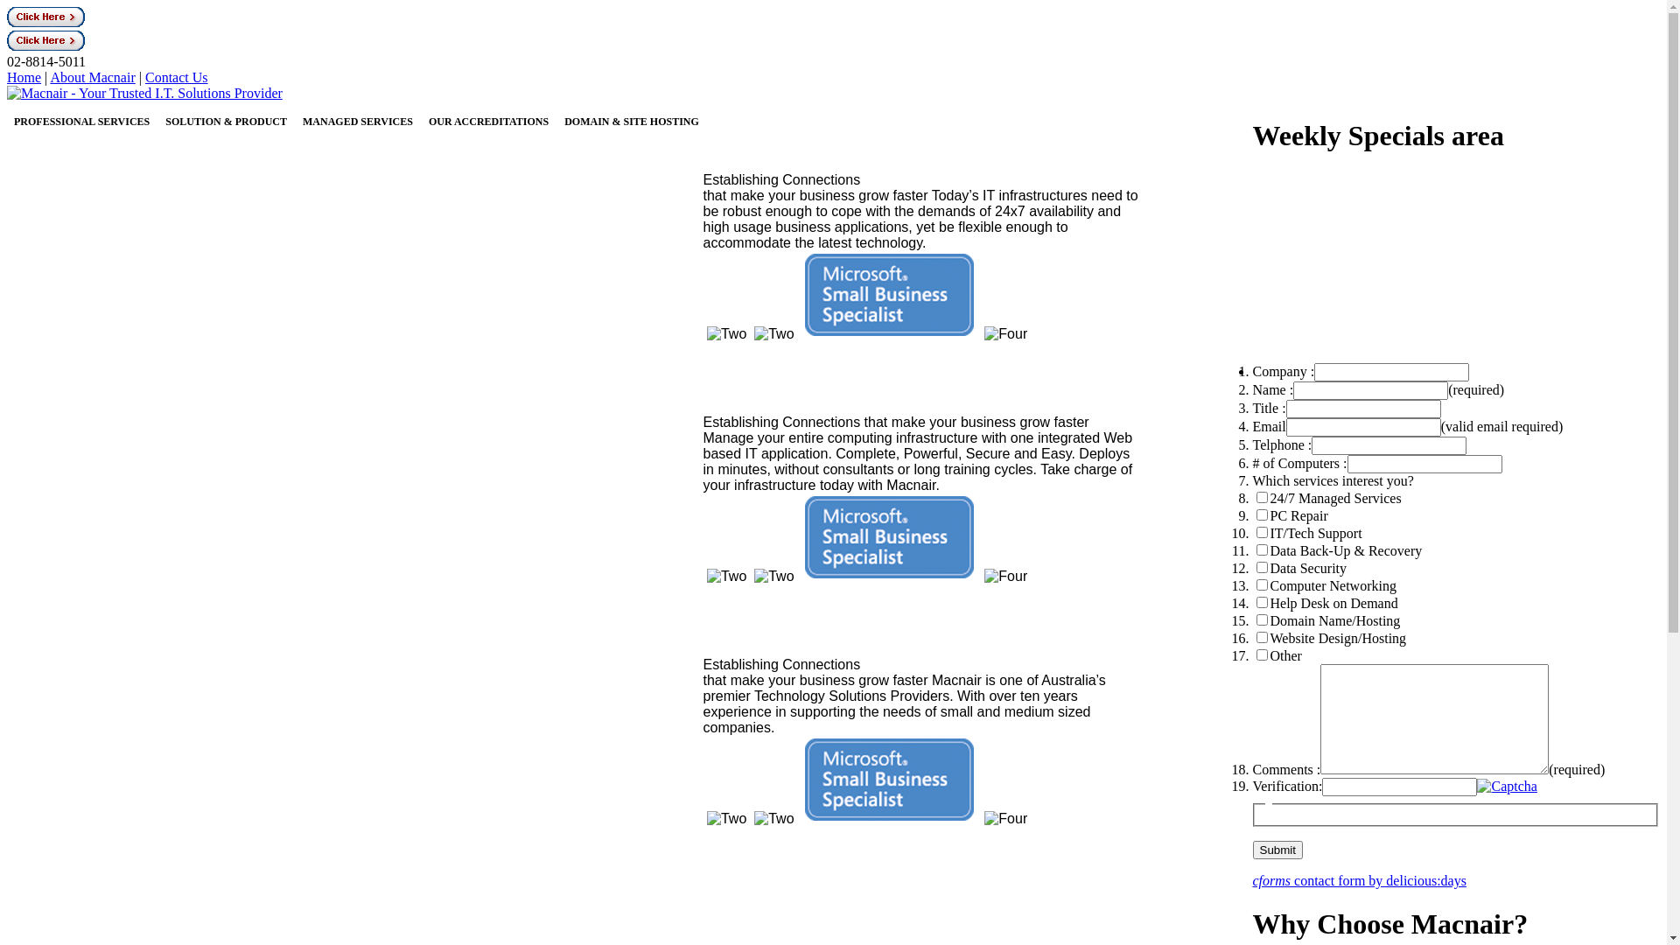  What do you see at coordinates (358, 122) in the screenshot?
I see `MANAGED SERVICES` at bounding box center [358, 122].